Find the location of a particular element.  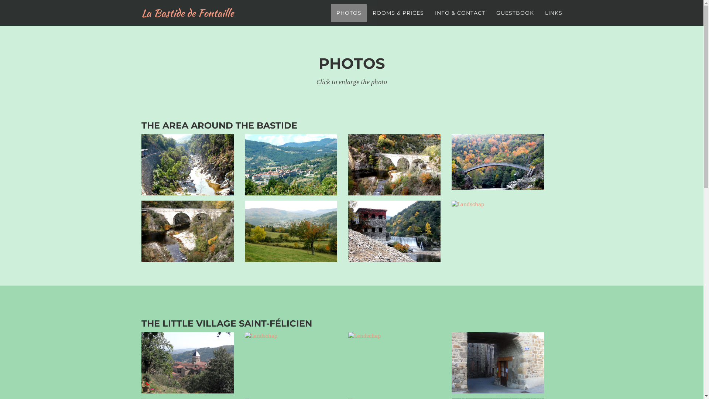

PHOTOS is located at coordinates (349, 13).